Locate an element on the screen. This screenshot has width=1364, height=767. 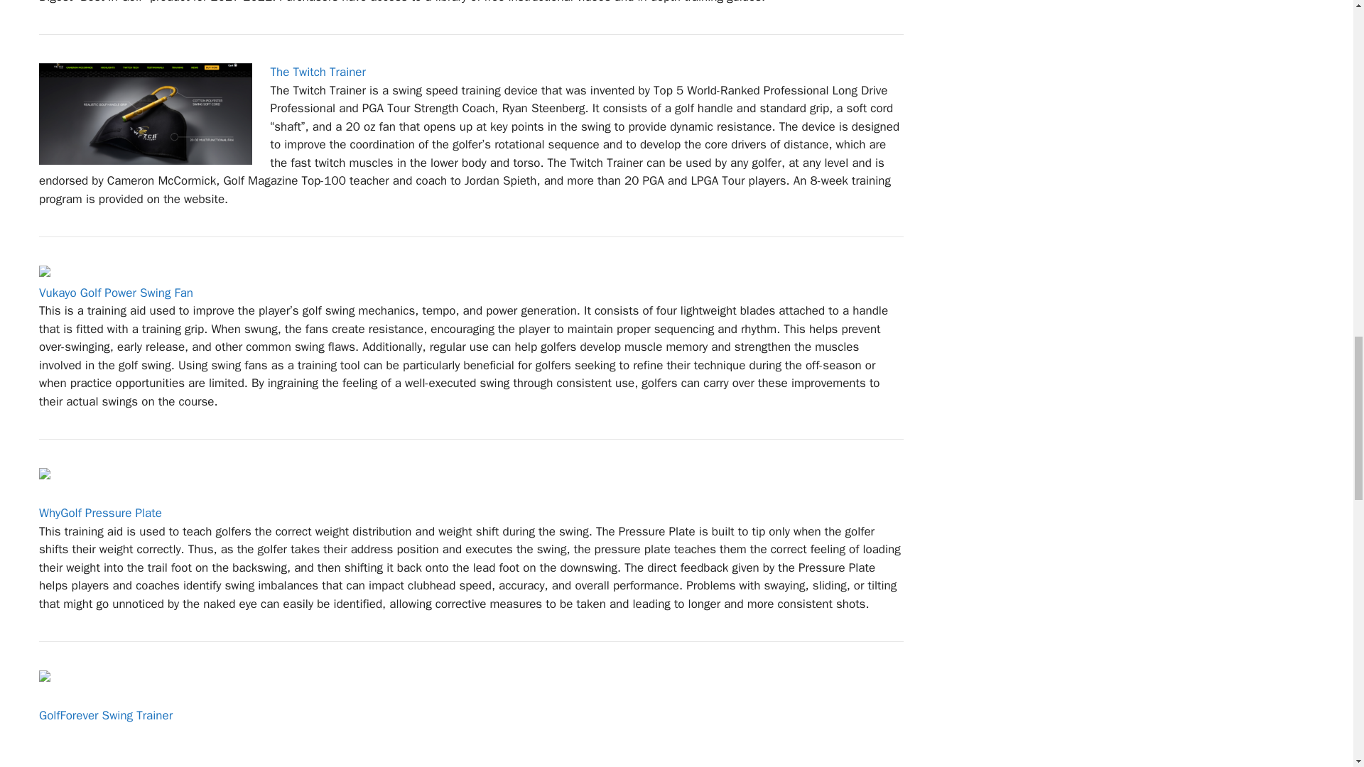
The Twitch Trainer is located at coordinates (318, 72).